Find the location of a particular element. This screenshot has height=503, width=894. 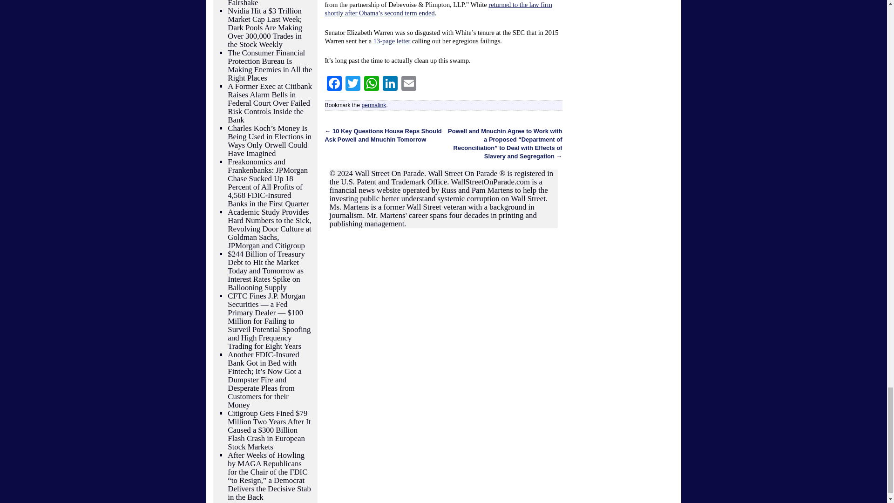

Twitter is located at coordinates (352, 84).